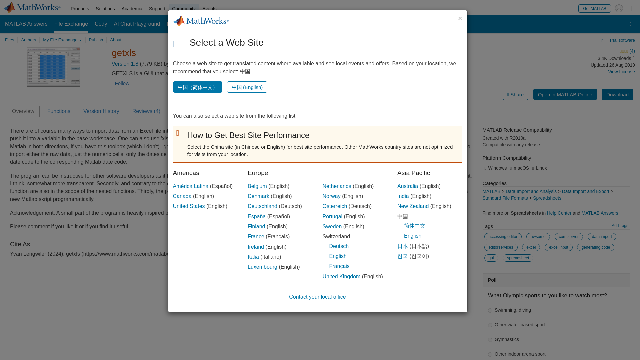  What do you see at coordinates (617, 94) in the screenshot?
I see `Download` at bounding box center [617, 94].